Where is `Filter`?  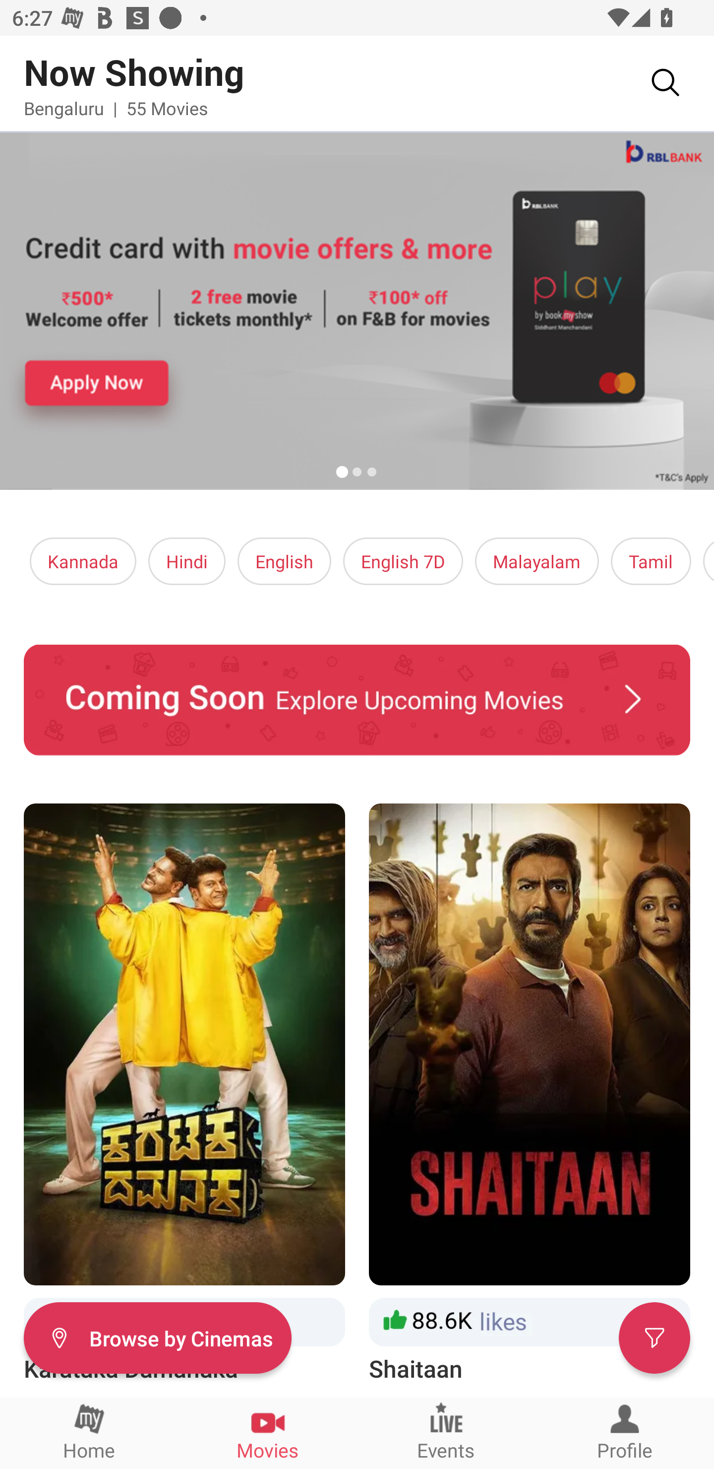 Filter is located at coordinates (654, 1337).